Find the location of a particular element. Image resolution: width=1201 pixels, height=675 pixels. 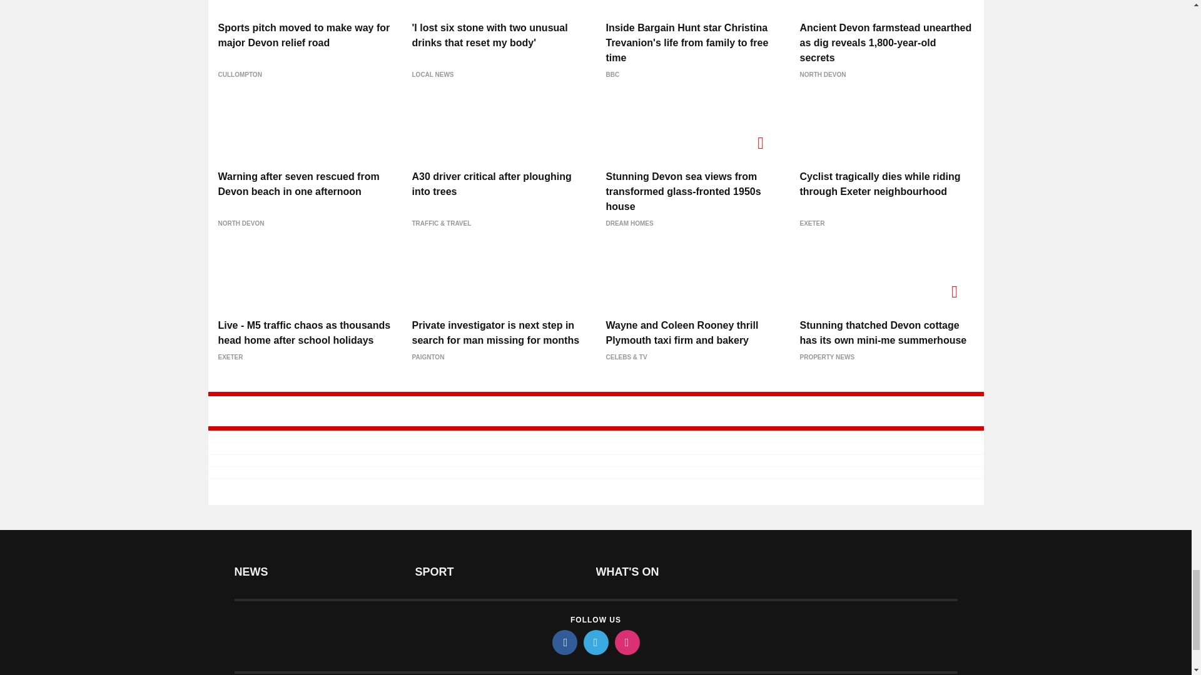

twitter is located at coordinates (595, 642).